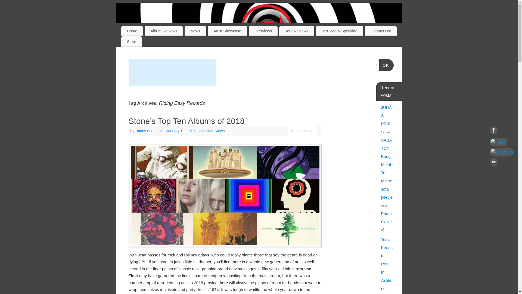 This screenshot has height=294, width=522. Describe the element at coordinates (148, 131) in the screenshot. I see `Robby Coleman` at that location.